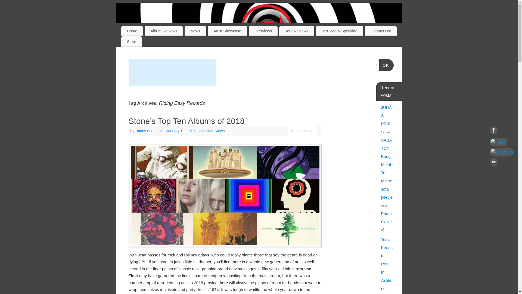 This screenshot has height=294, width=522. Describe the element at coordinates (148, 131) in the screenshot. I see `Robby Coleman` at that location.